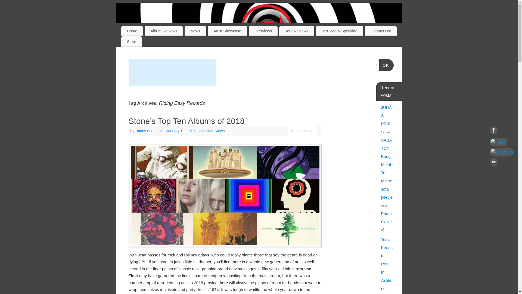 This screenshot has height=294, width=522. Describe the element at coordinates (148, 131) in the screenshot. I see `Robby Coleman` at that location.